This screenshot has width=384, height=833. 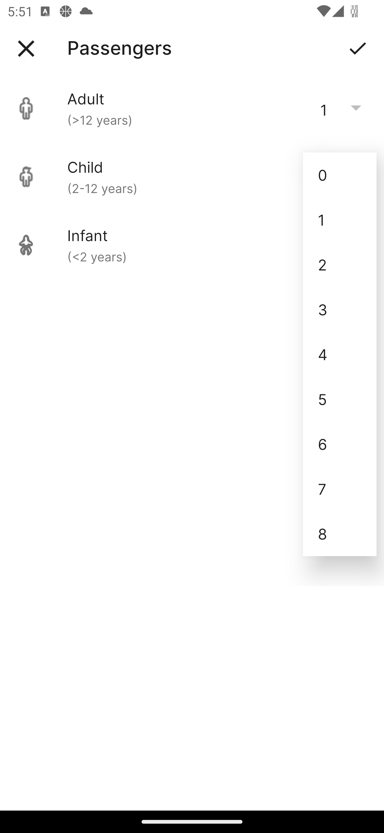 I want to click on 8, so click(x=340, y=534).